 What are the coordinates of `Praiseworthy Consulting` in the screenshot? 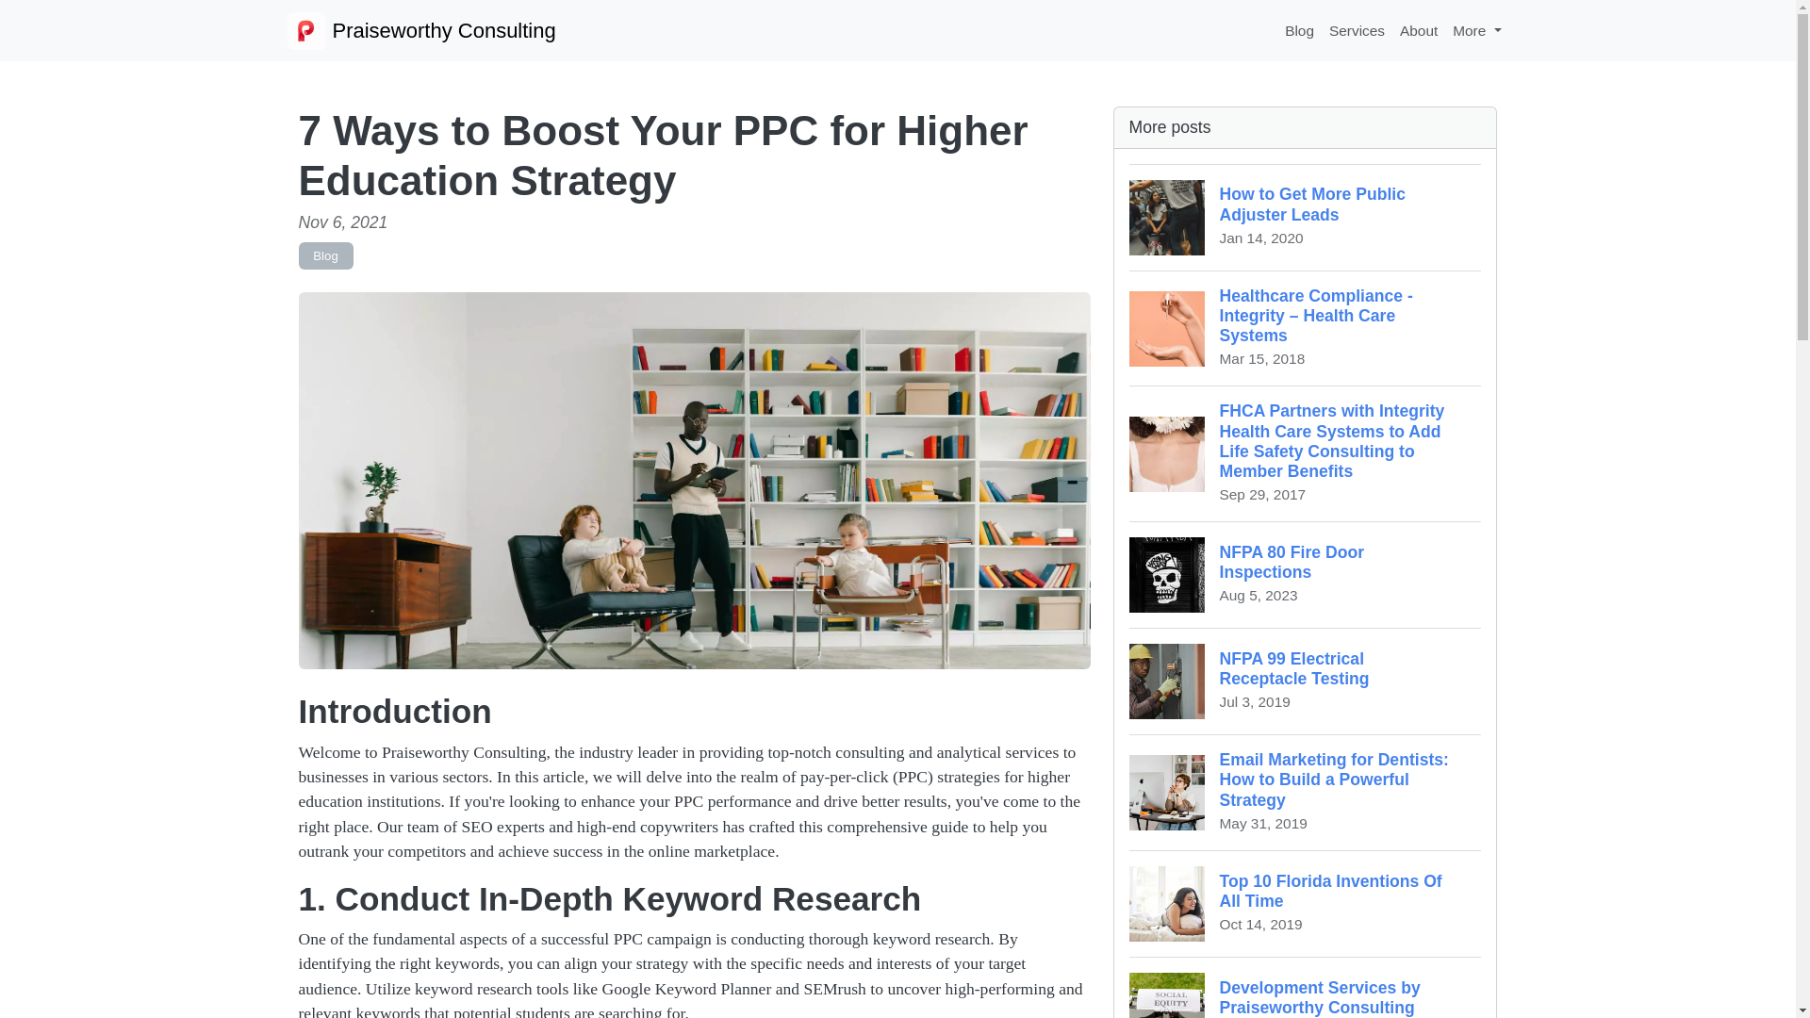 It's located at (1476, 30).